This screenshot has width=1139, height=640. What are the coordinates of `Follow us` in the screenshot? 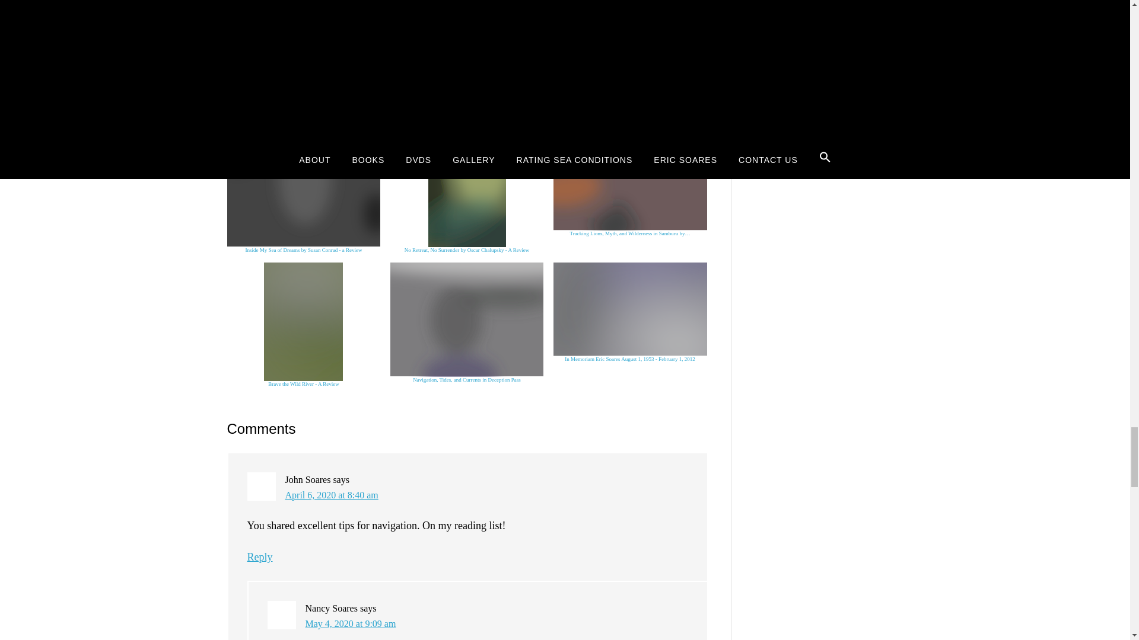 It's located at (634, 89).